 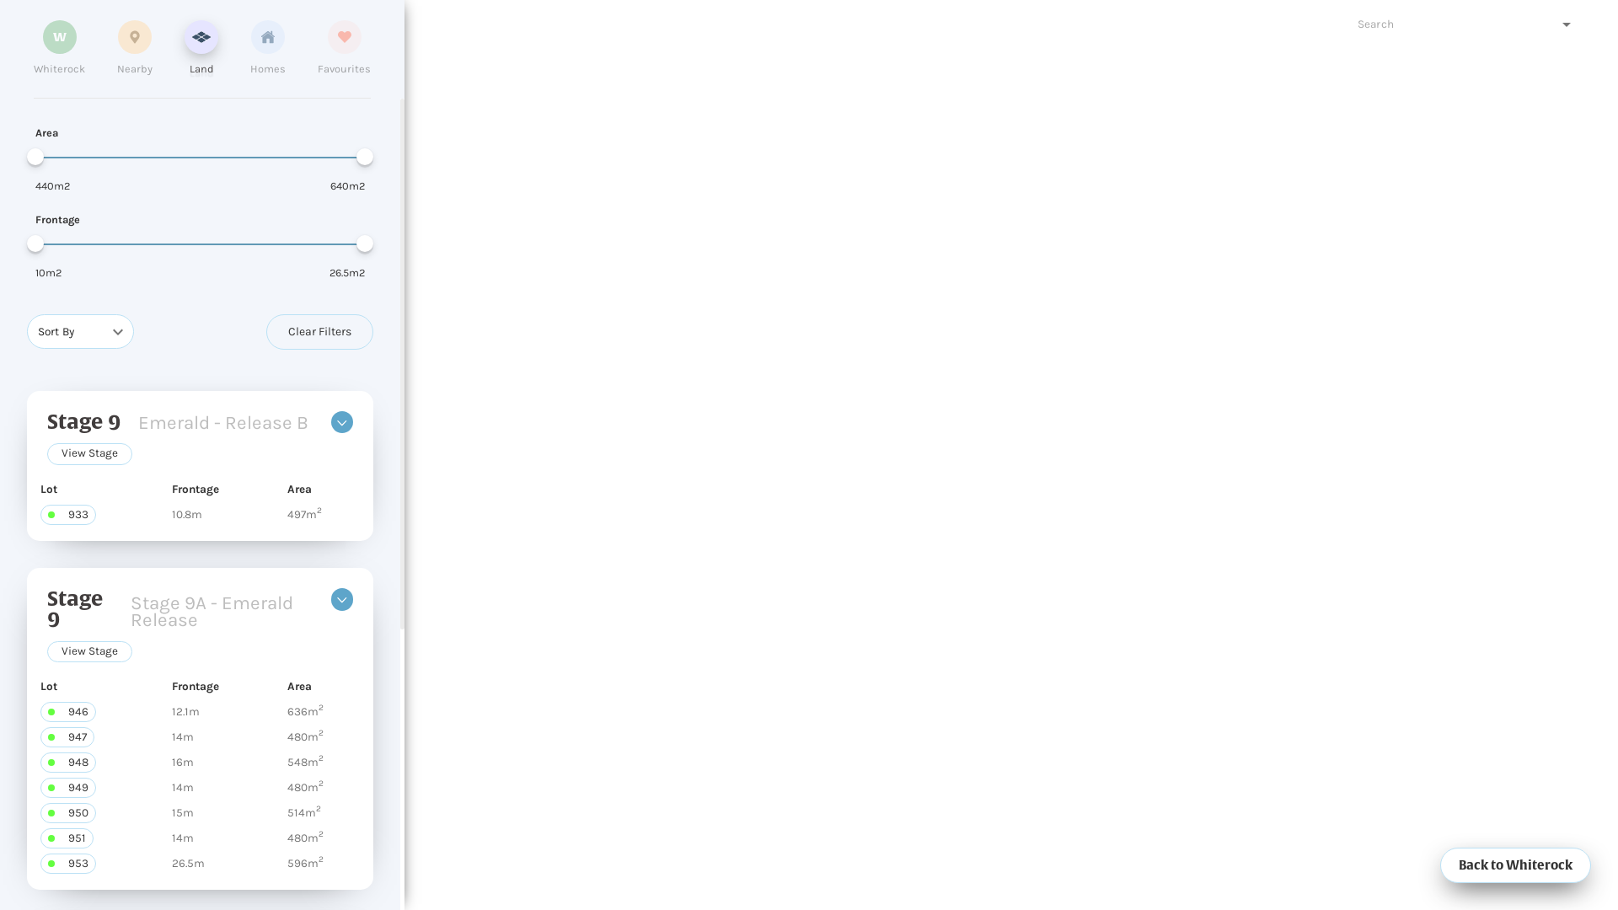 I want to click on 948, so click(x=68, y=763).